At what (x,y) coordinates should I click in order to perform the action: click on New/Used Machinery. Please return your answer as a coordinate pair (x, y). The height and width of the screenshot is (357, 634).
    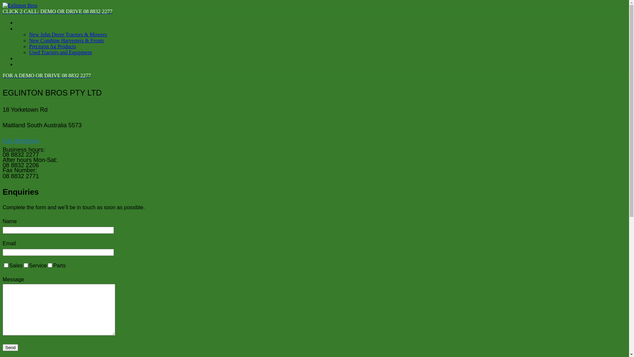
    Looking at the image, I should click on (39, 28).